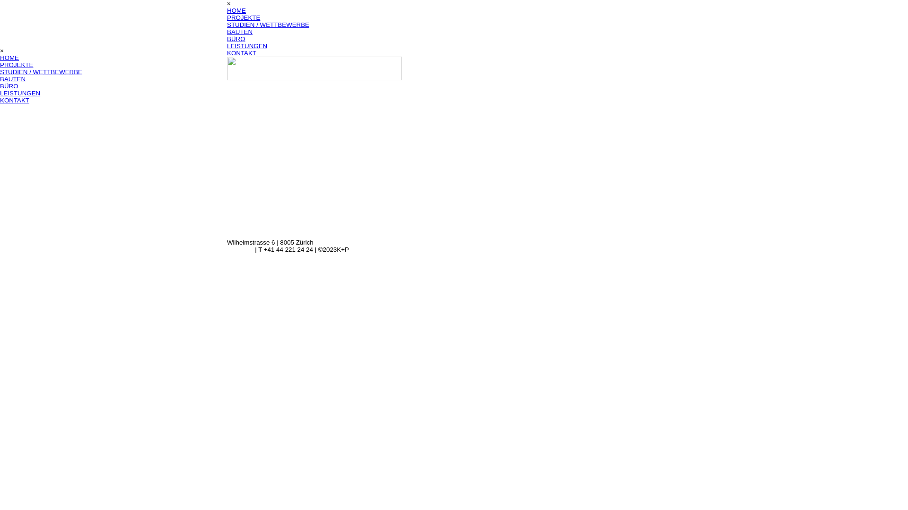  What do you see at coordinates (13, 79) in the screenshot?
I see `BAUTEN` at bounding box center [13, 79].